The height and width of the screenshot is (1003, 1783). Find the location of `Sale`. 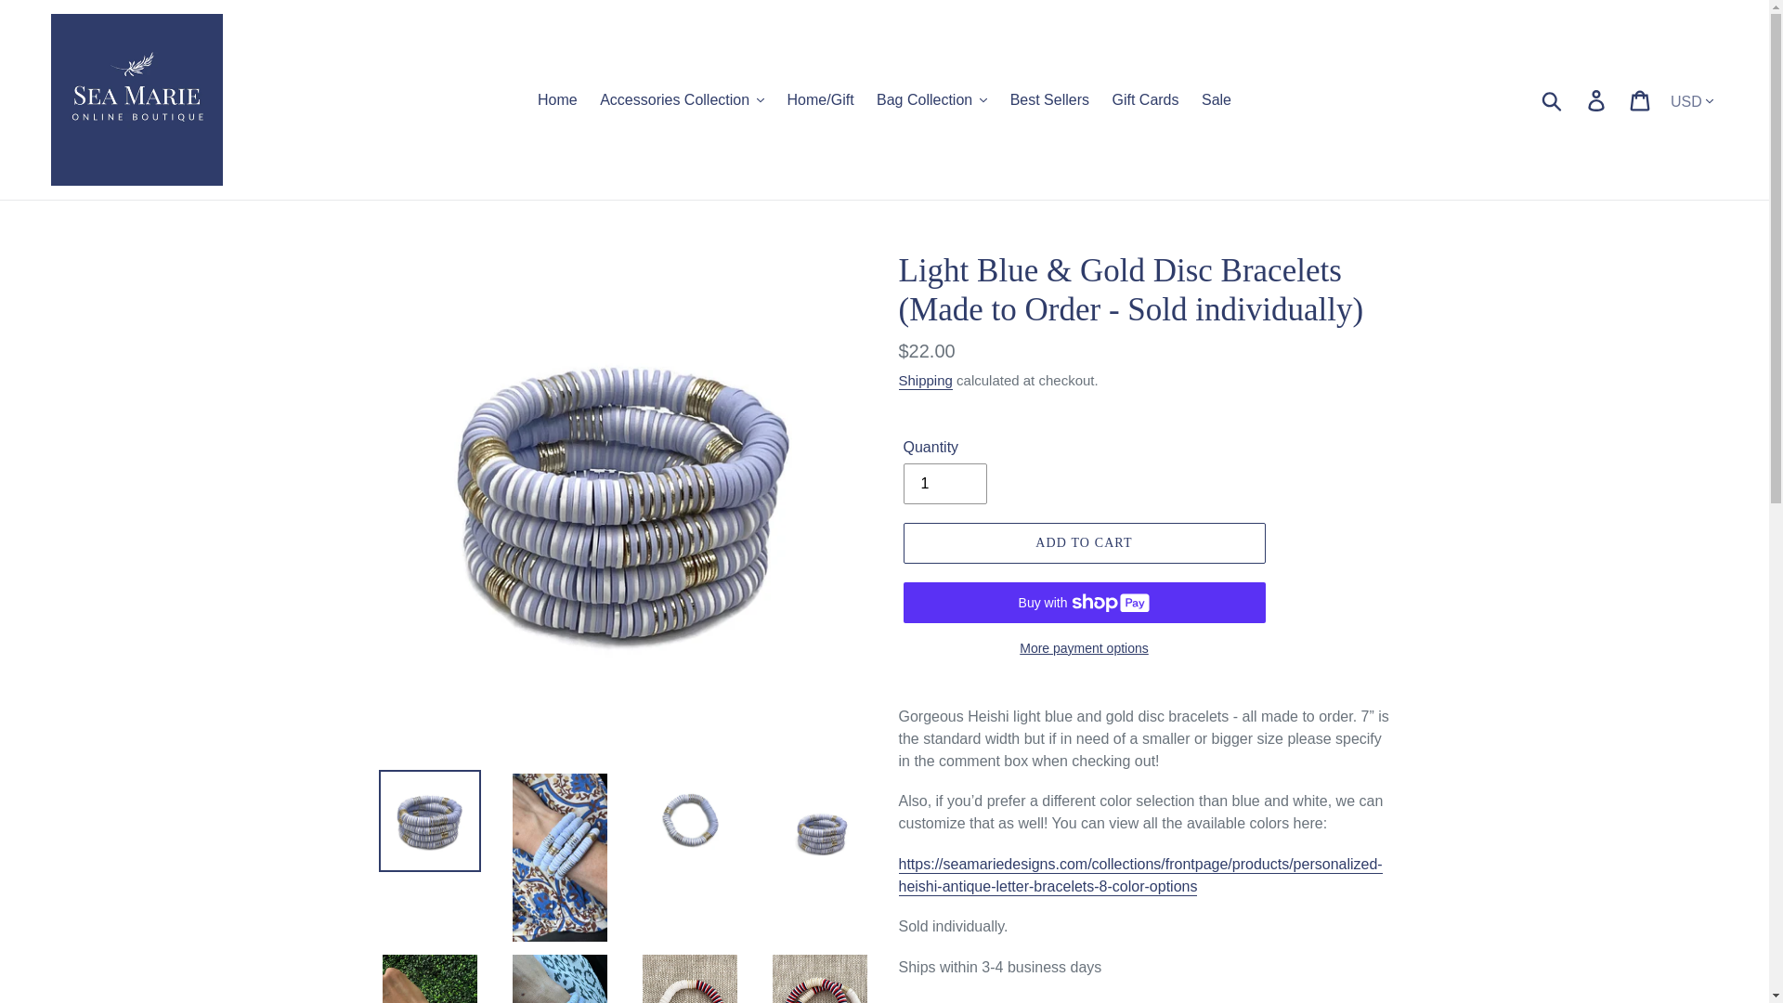

Sale is located at coordinates (1217, 98).